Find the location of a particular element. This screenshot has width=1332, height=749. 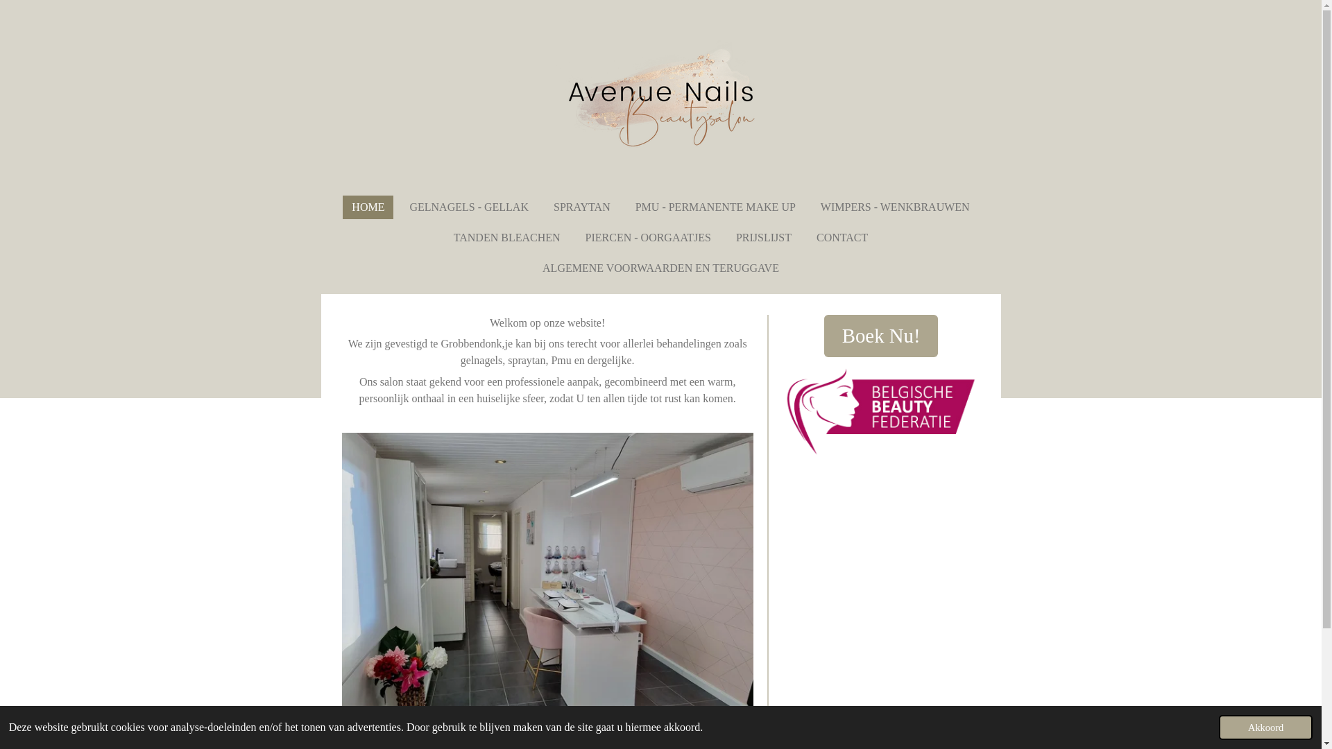

PIERCEN - OORGAATJES is located at coordinates (648, 238).